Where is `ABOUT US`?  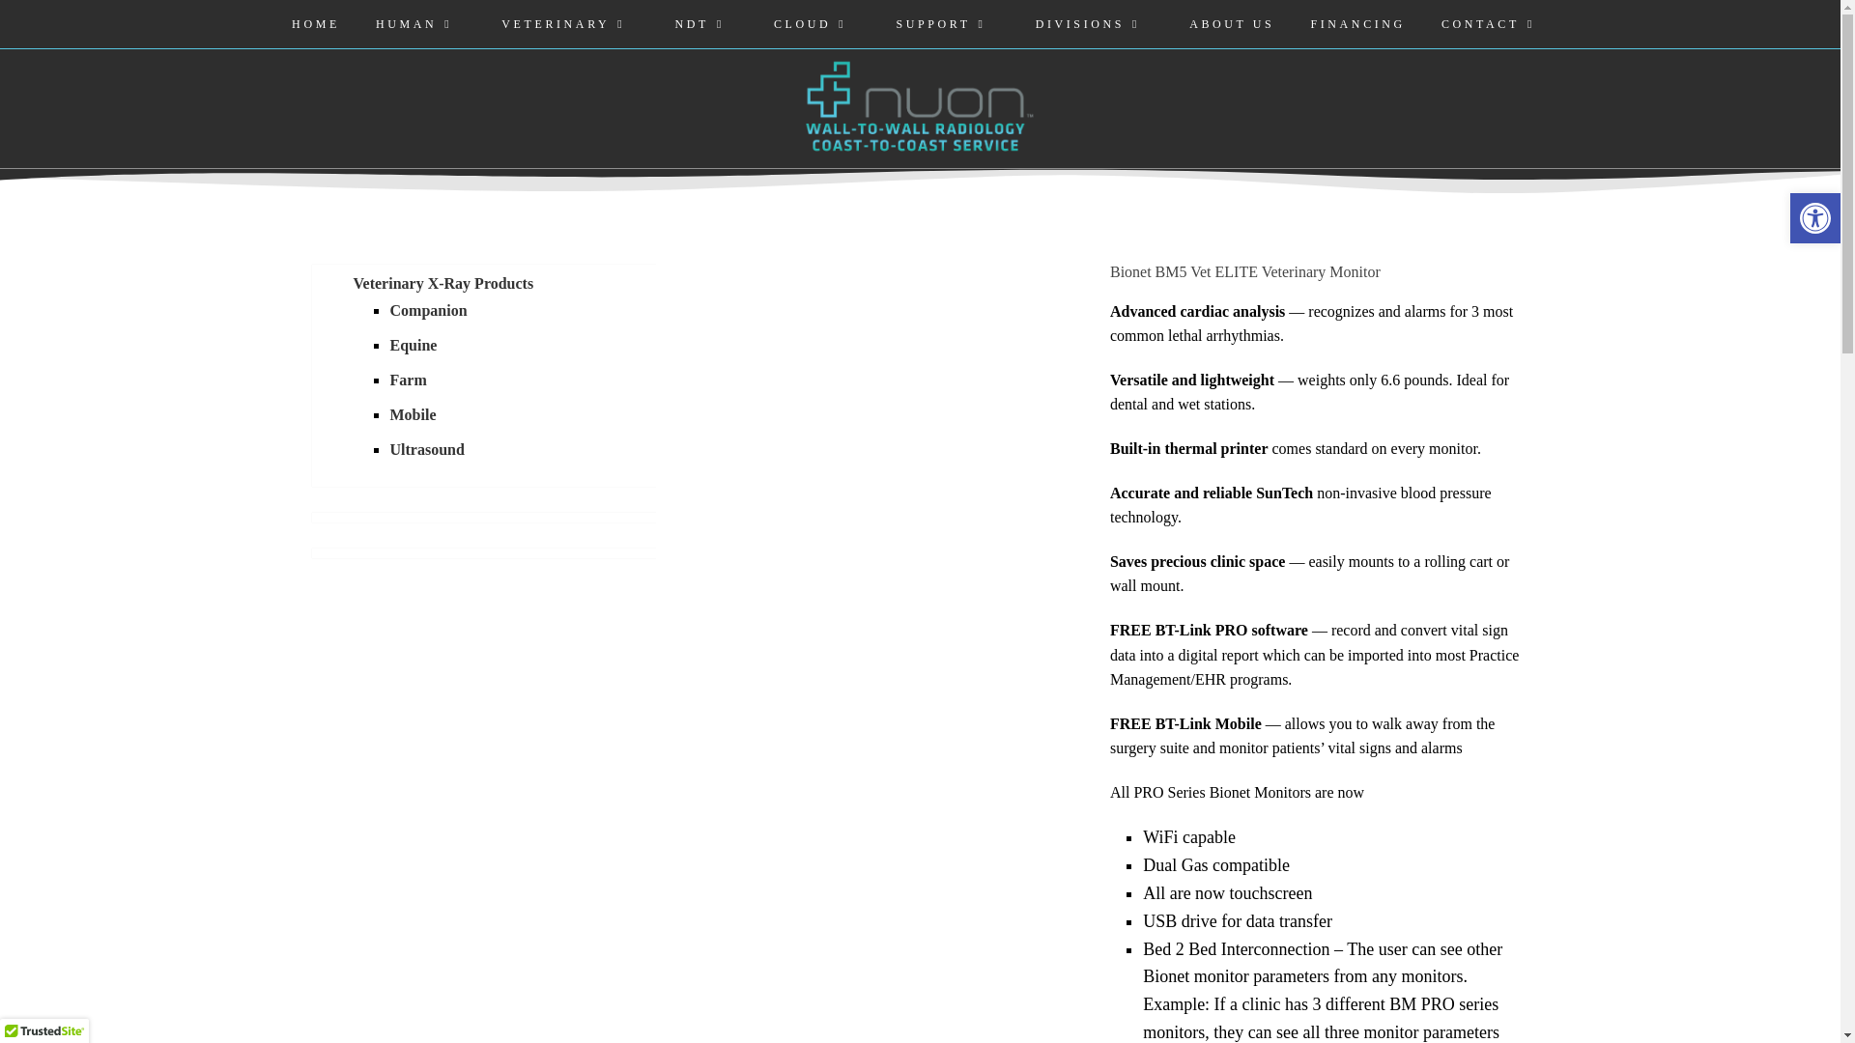
ABOUT US is located at coordinates (1231, 23).